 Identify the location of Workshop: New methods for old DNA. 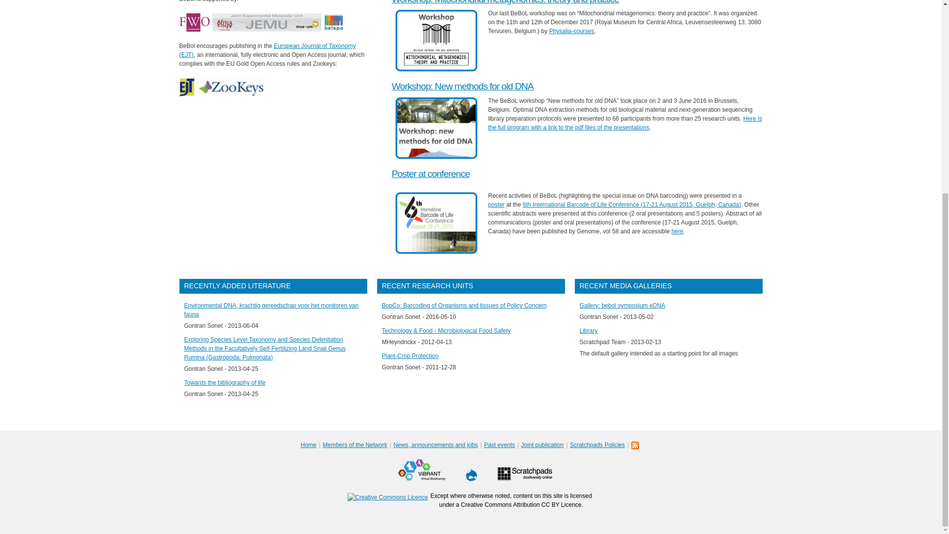
(462, 86).